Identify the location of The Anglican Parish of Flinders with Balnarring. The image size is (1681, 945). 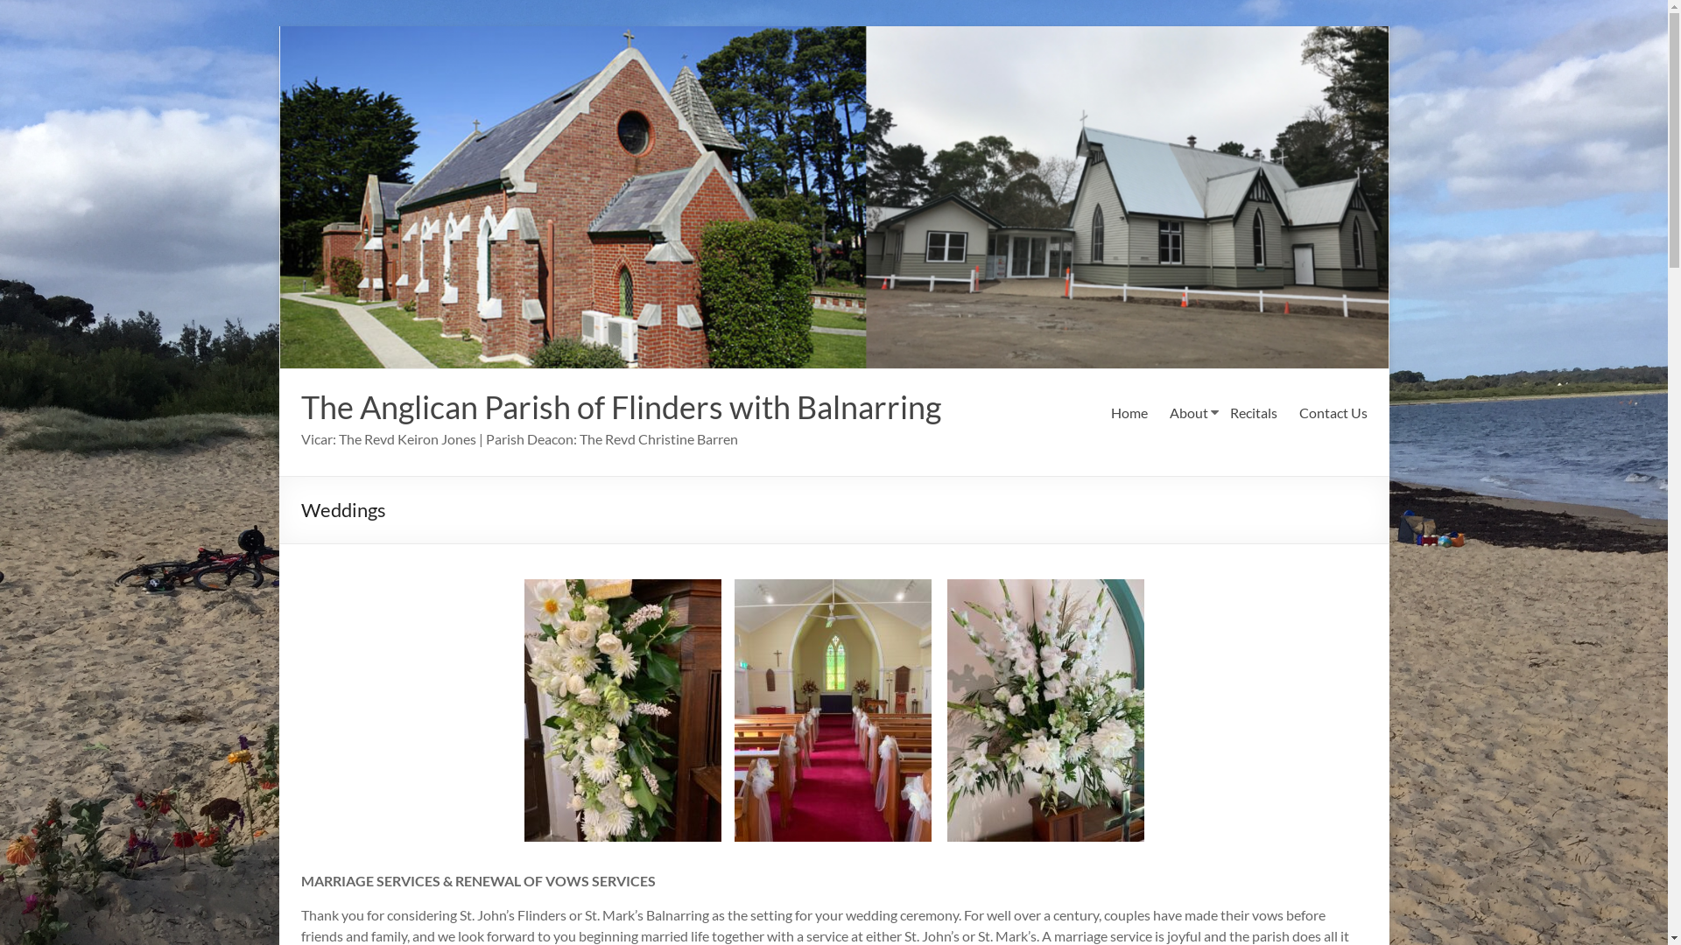
(622, 407).